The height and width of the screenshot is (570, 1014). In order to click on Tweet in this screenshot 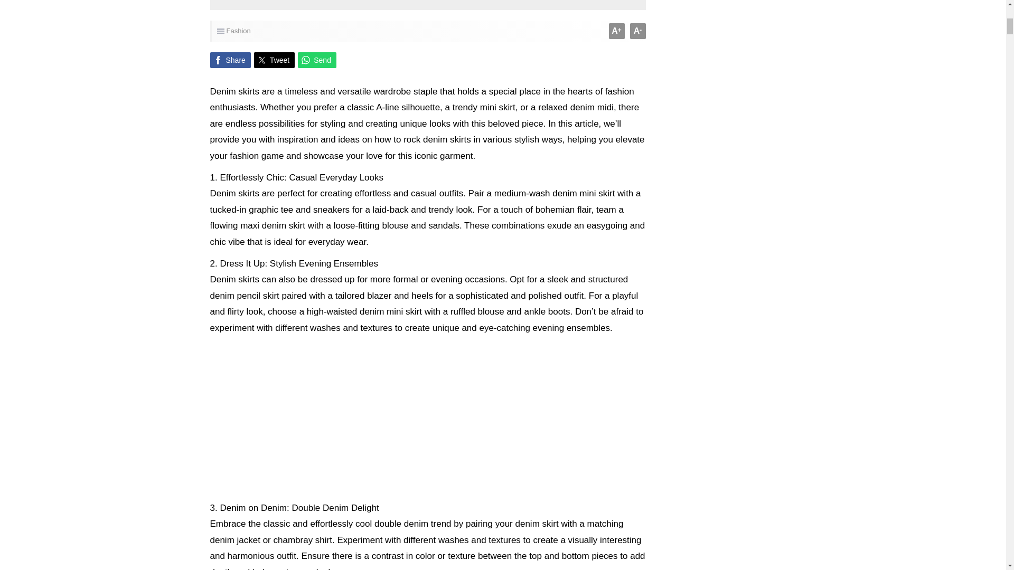, I will do `click(275, 60)`.